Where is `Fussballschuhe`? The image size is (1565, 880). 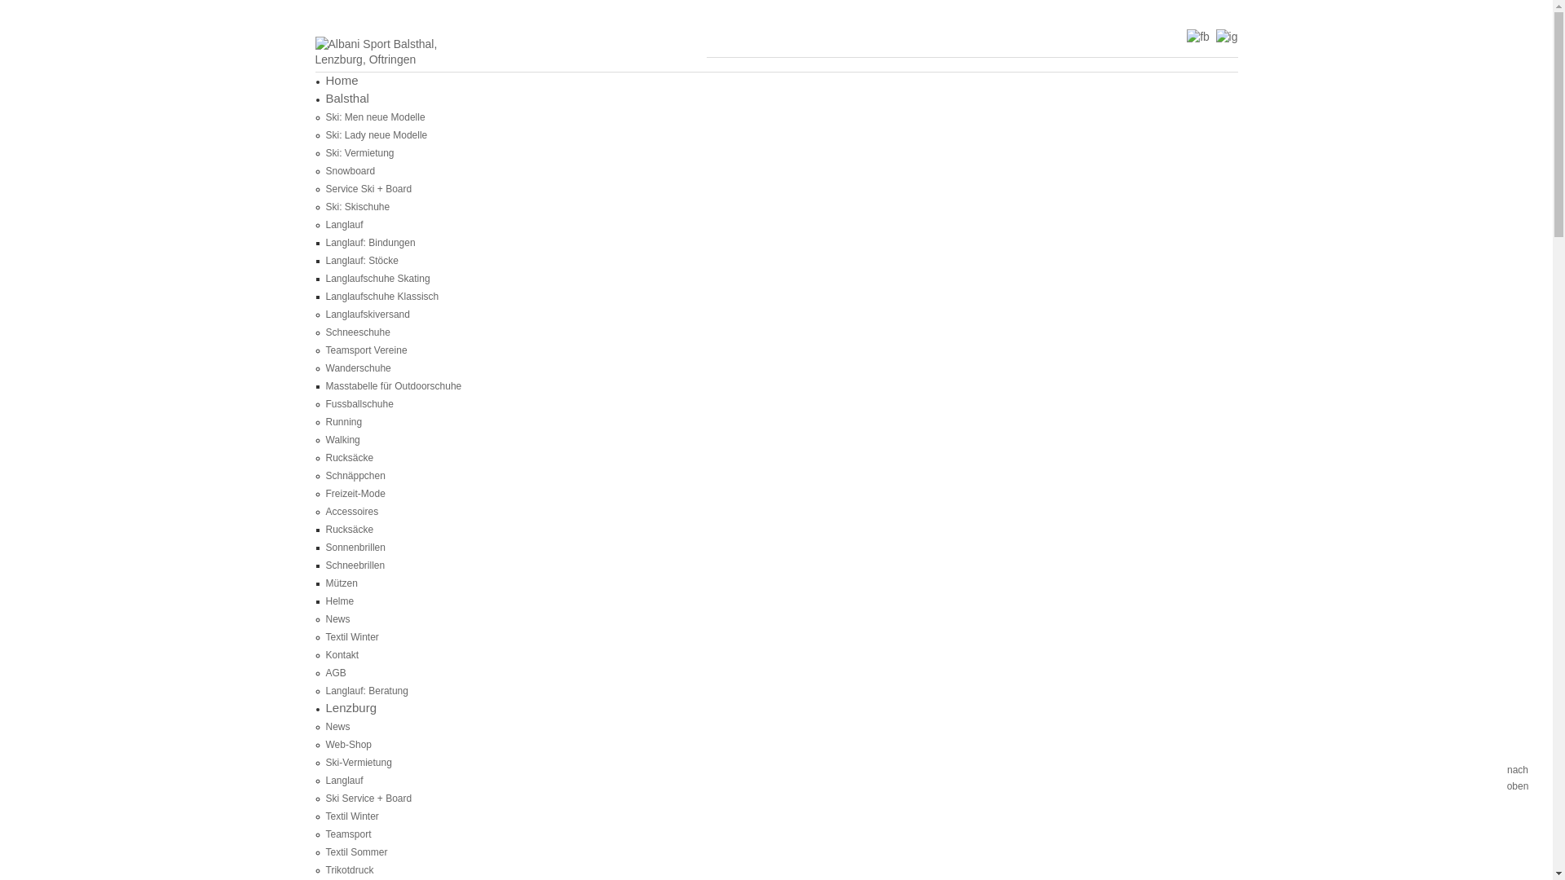
Fussballschuhe is located at coordinates (360, 404).